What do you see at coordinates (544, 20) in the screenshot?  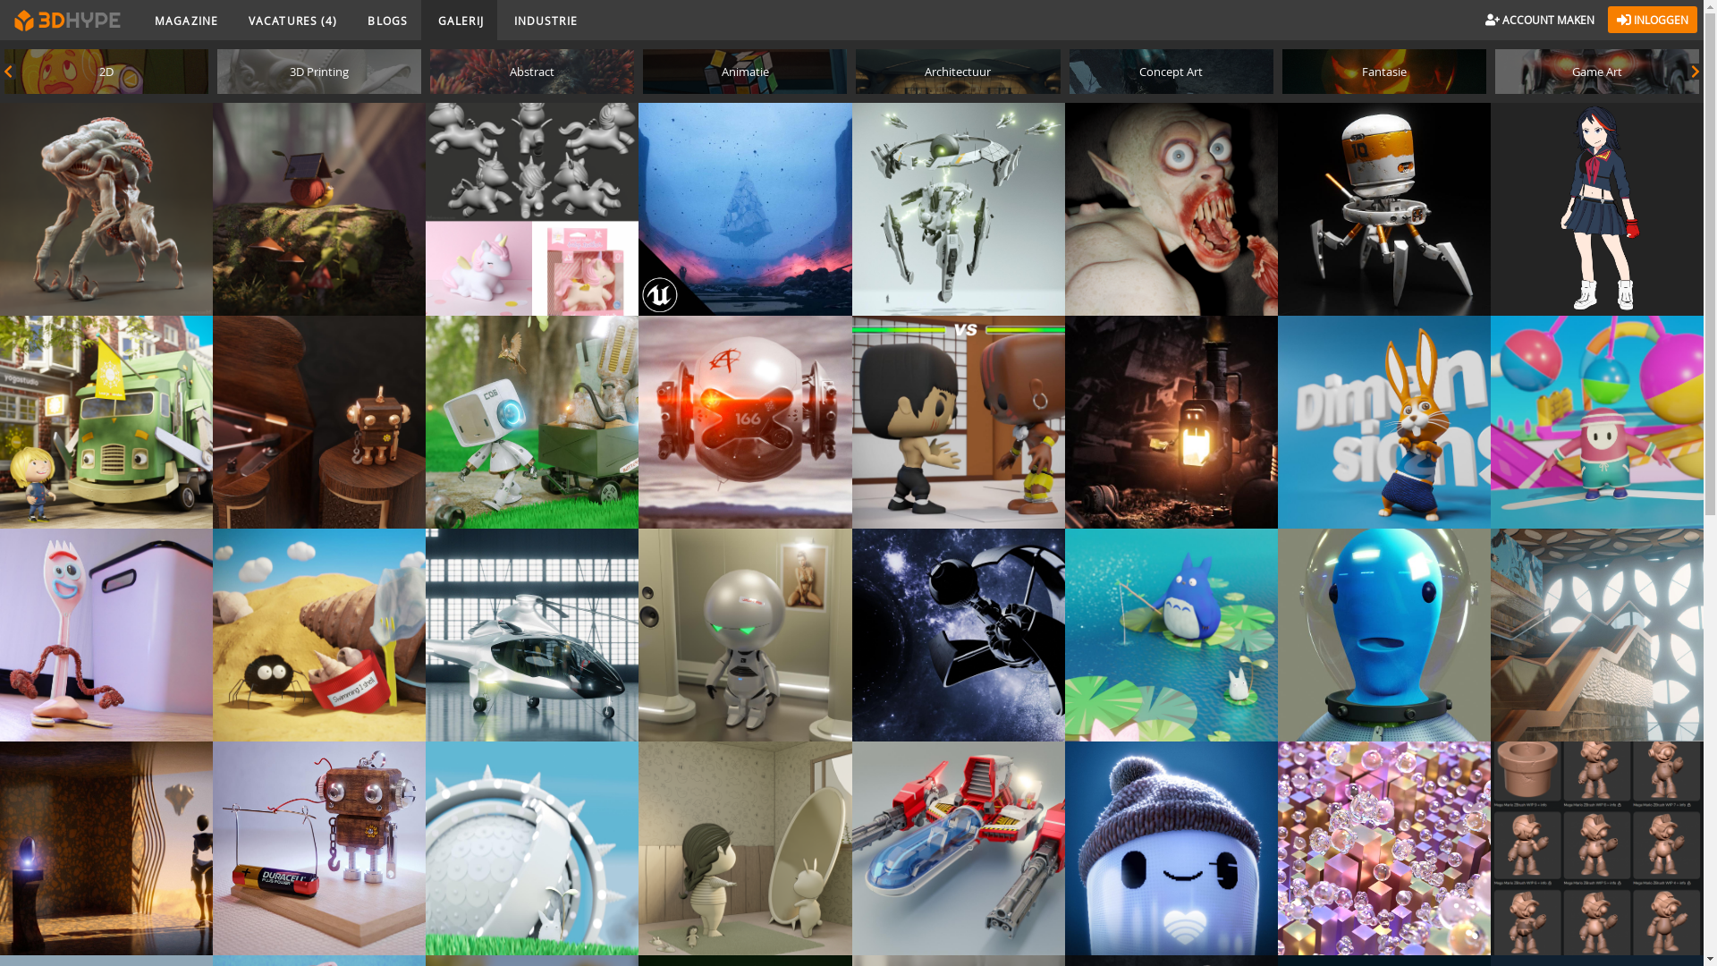 I see ` INDUSTRIE` at bounding box center [544, 20].